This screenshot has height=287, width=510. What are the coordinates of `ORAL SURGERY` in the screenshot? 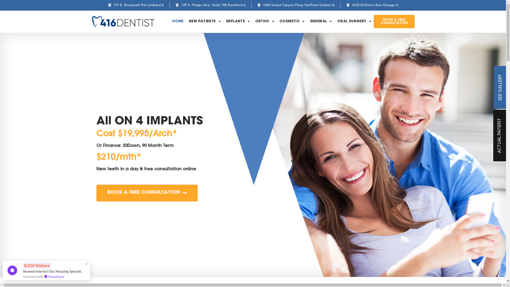 It's located at (354, 22).